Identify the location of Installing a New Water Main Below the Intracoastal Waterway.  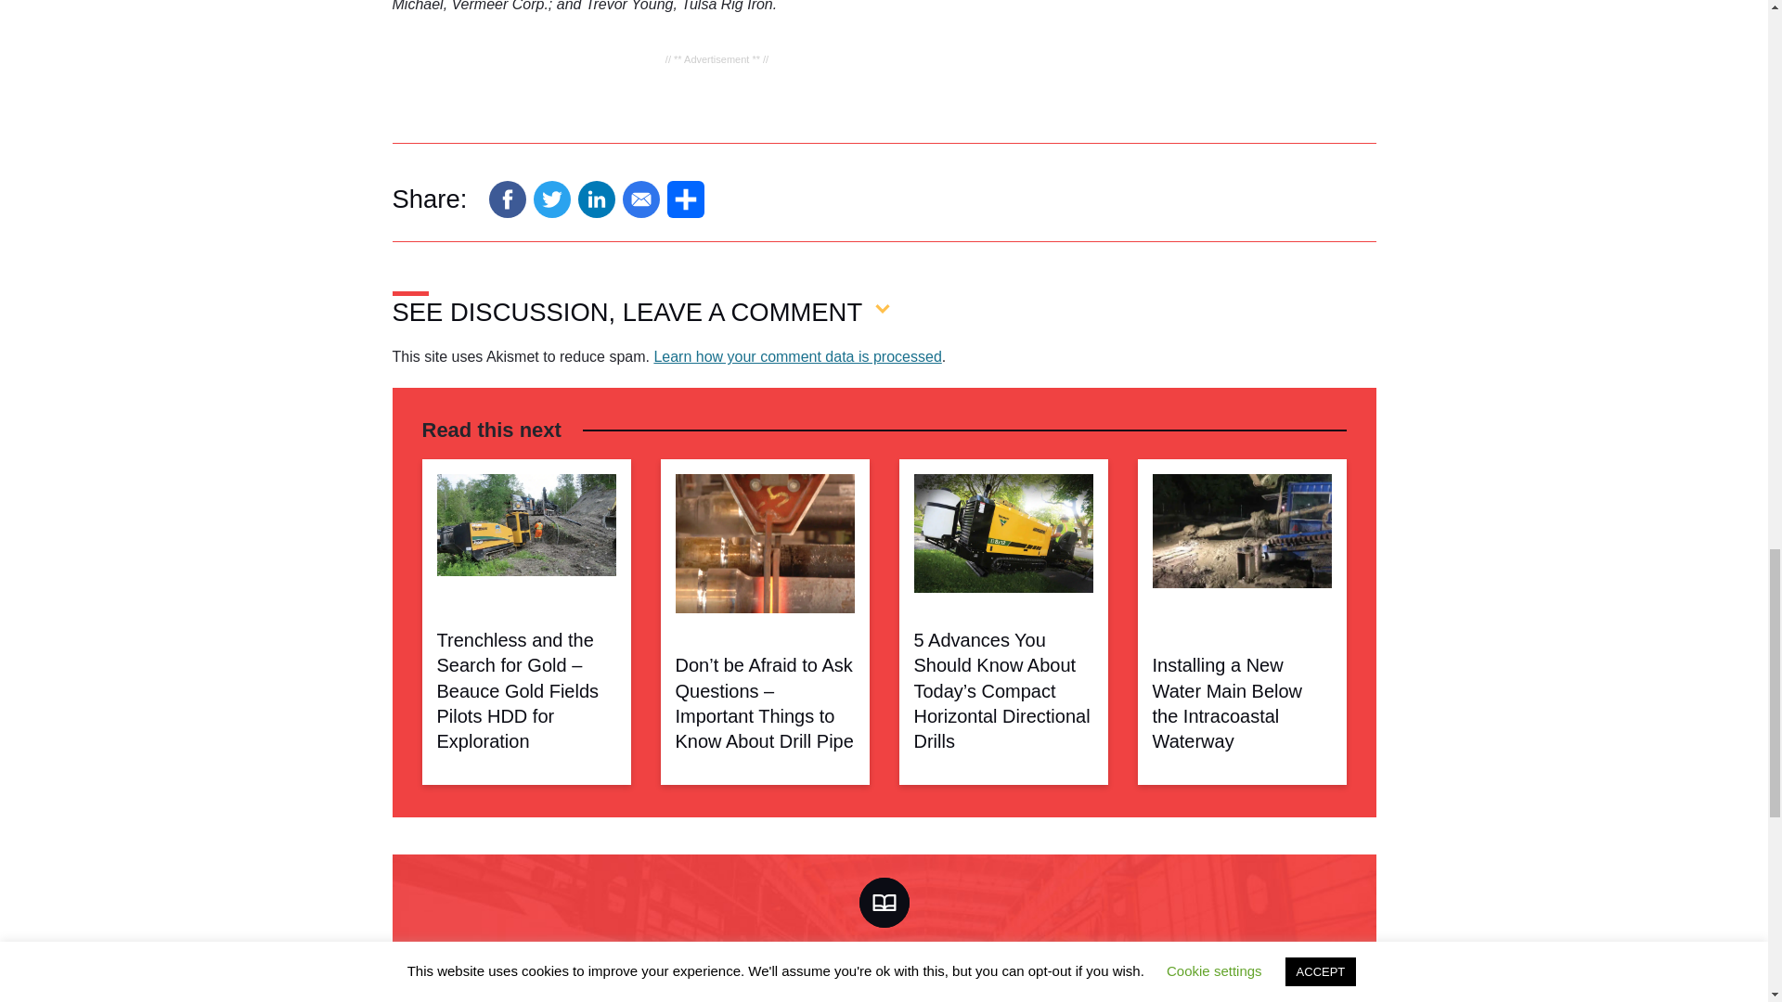
(1242, 543).